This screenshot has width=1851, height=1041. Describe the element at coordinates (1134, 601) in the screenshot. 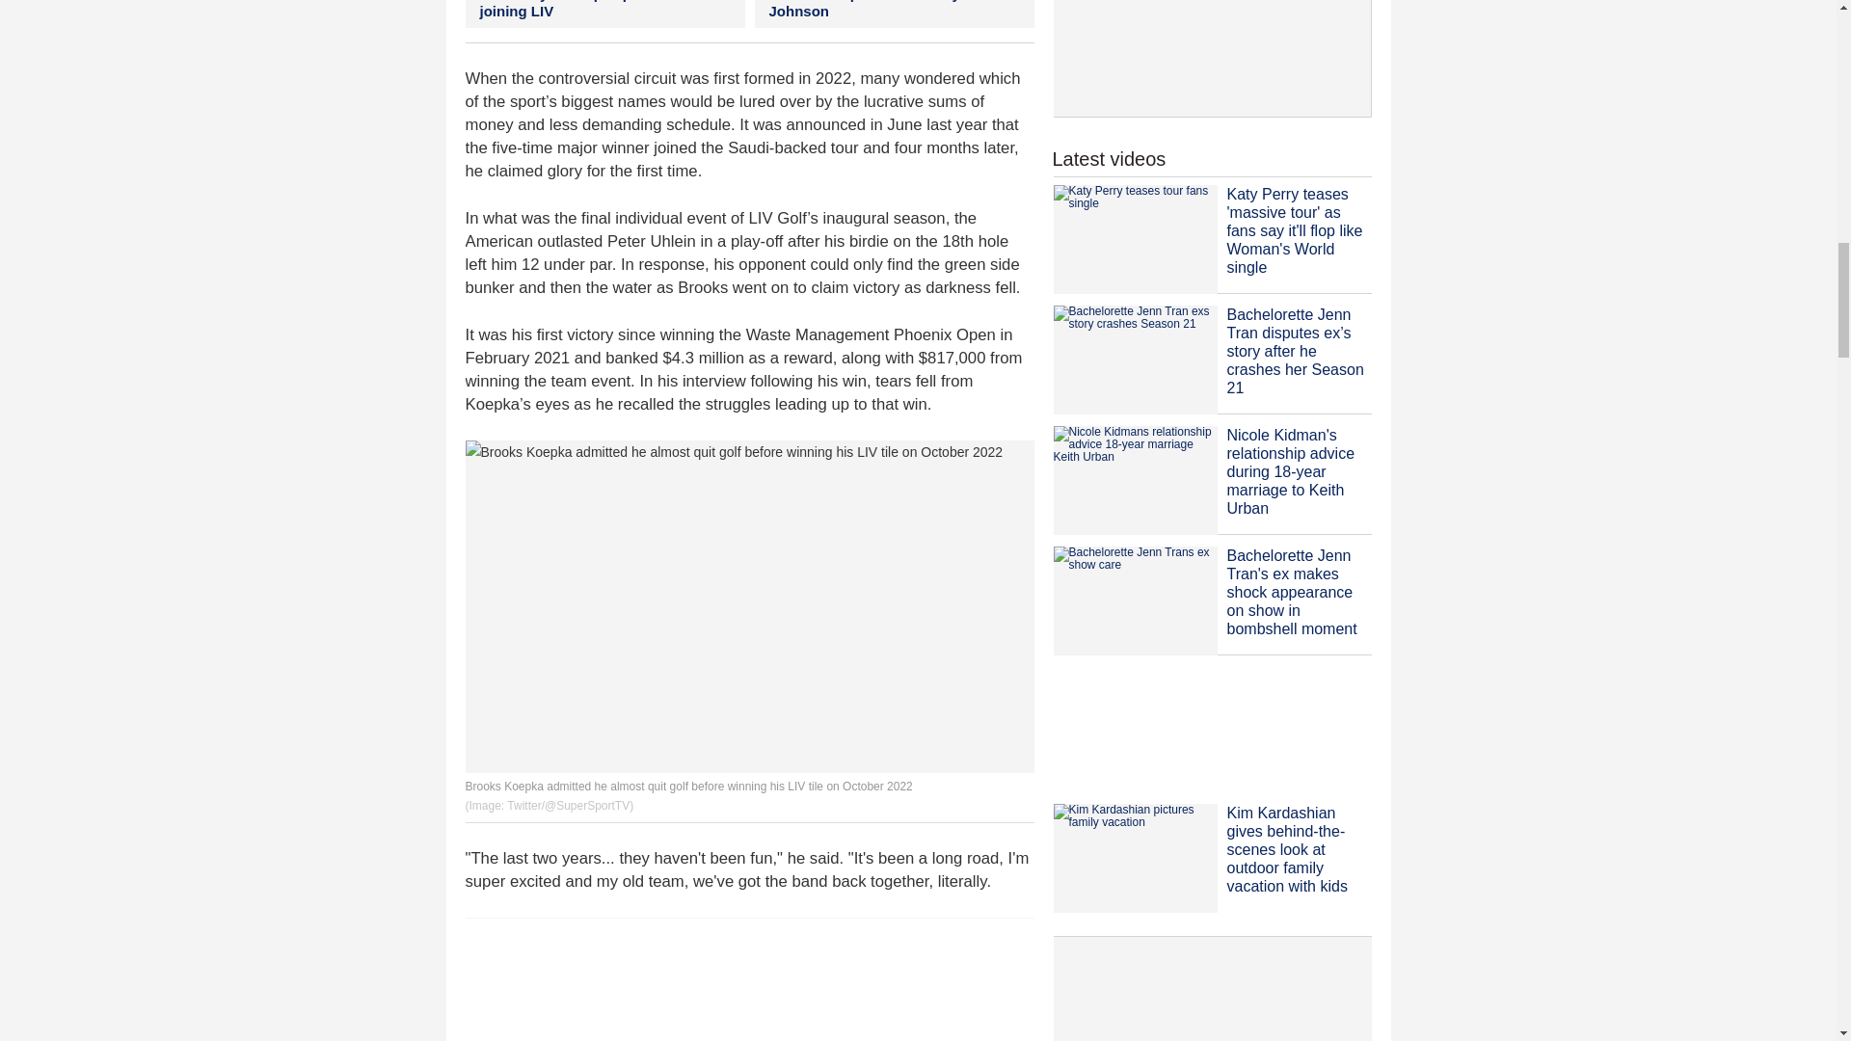

I see `Bachelorette Jenn Trans ex show care` at that location.